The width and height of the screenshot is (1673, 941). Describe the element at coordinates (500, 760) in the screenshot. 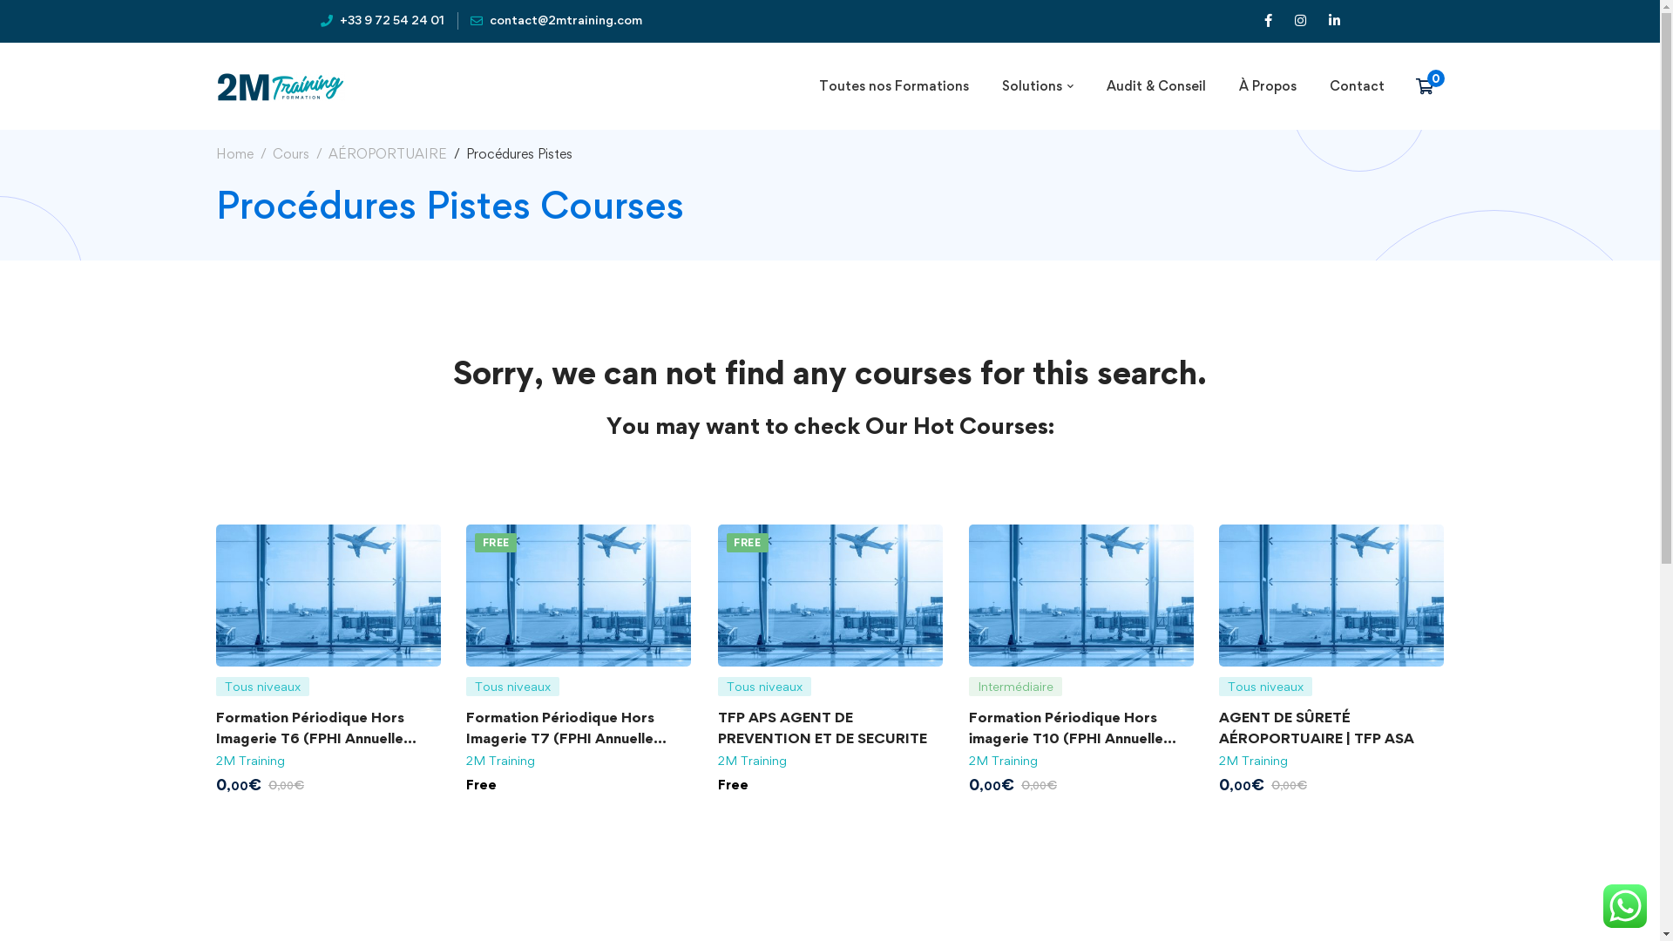

I see `2M Training` at that location.